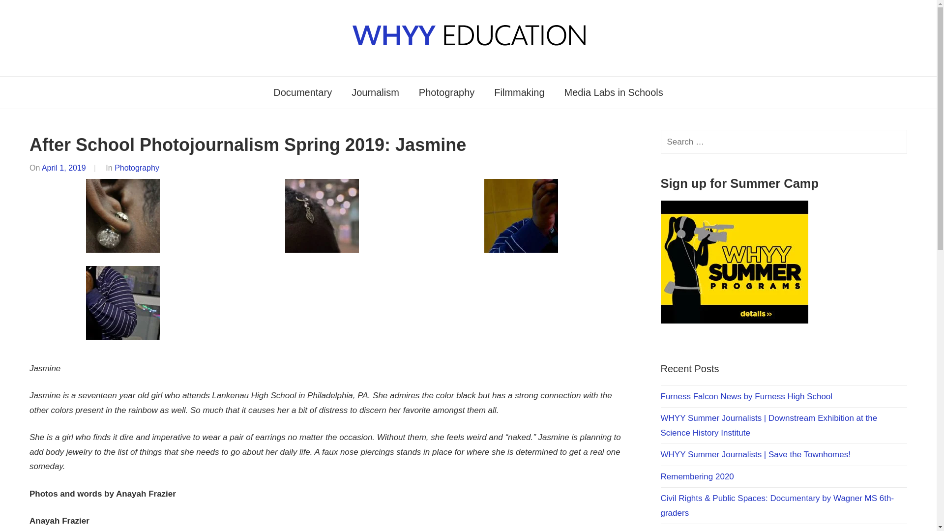 This screenshot has height=531, width=944. What do you see at coordinates (375, 92) in the screenshot?
I see `Journalism` at bounding box center [375, 92].